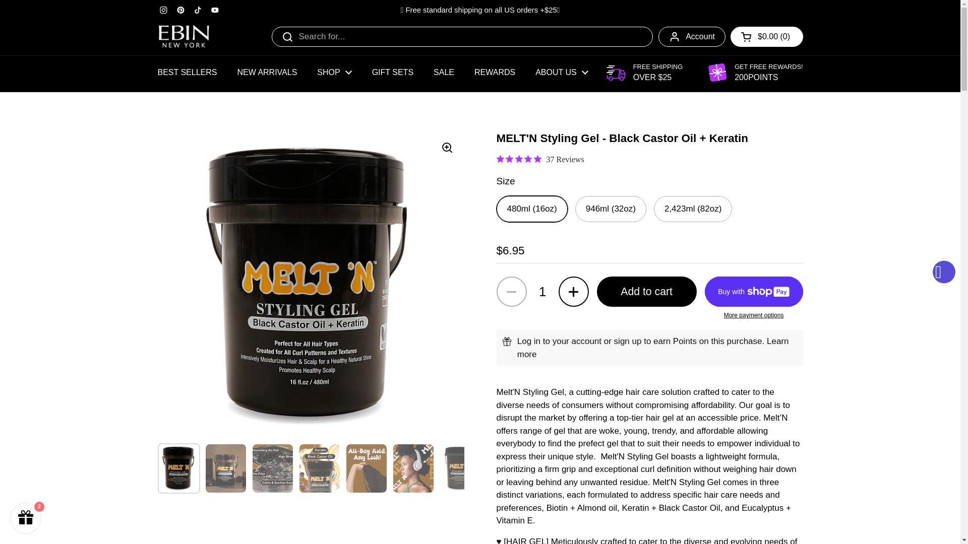 The height and width of the screenshot is (544, 968). I want to click on 1, so click(542, 291).